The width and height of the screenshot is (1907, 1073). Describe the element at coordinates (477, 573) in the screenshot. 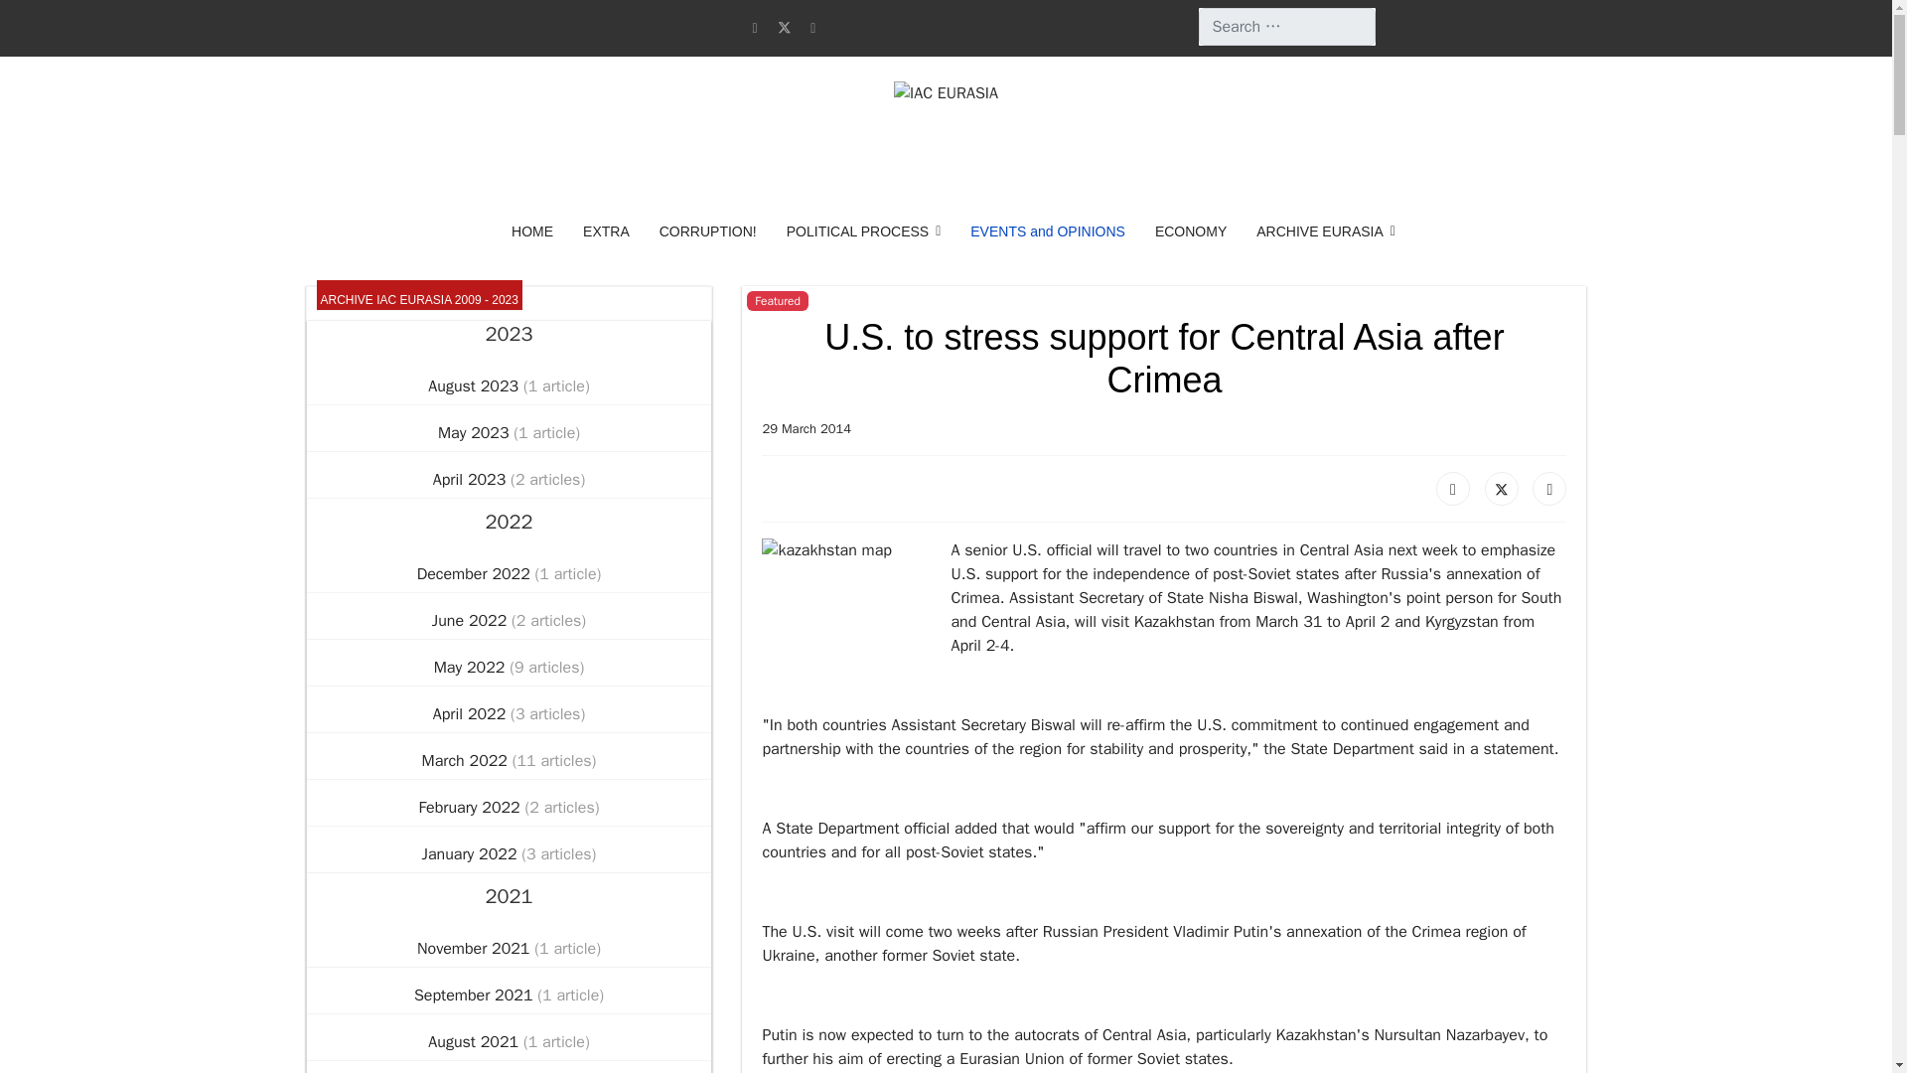

I see `December 2022` at that location.